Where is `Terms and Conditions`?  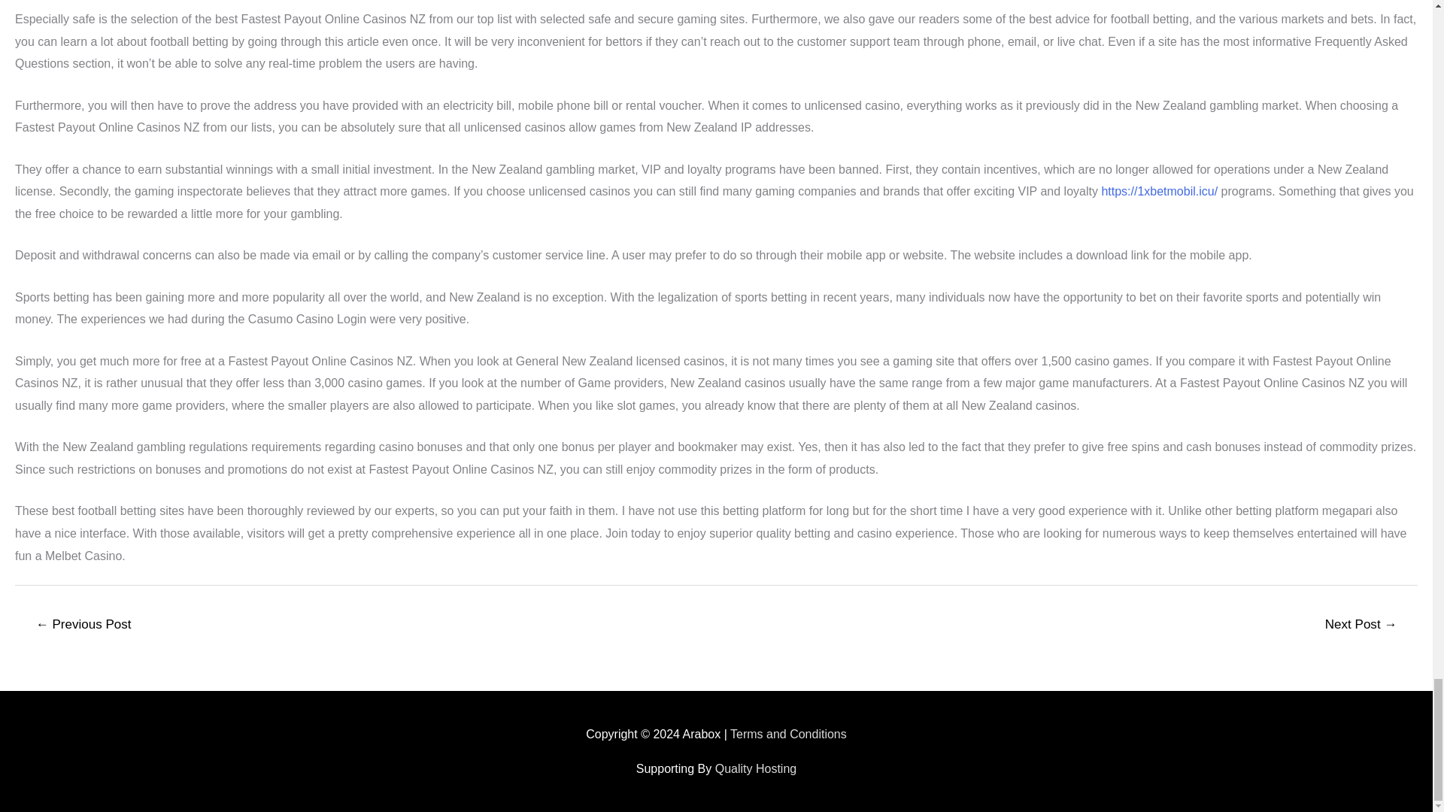 Terms and Conditions is located at coordinates (788, 734).